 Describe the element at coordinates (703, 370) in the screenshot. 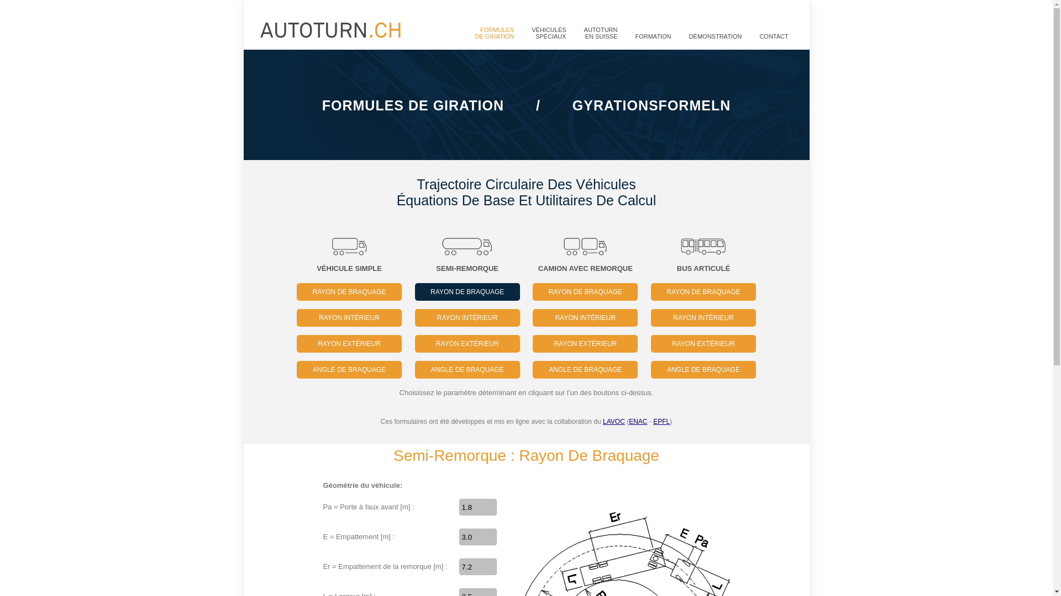

I see `ANGLE DE BRAQUAGE` at that location.